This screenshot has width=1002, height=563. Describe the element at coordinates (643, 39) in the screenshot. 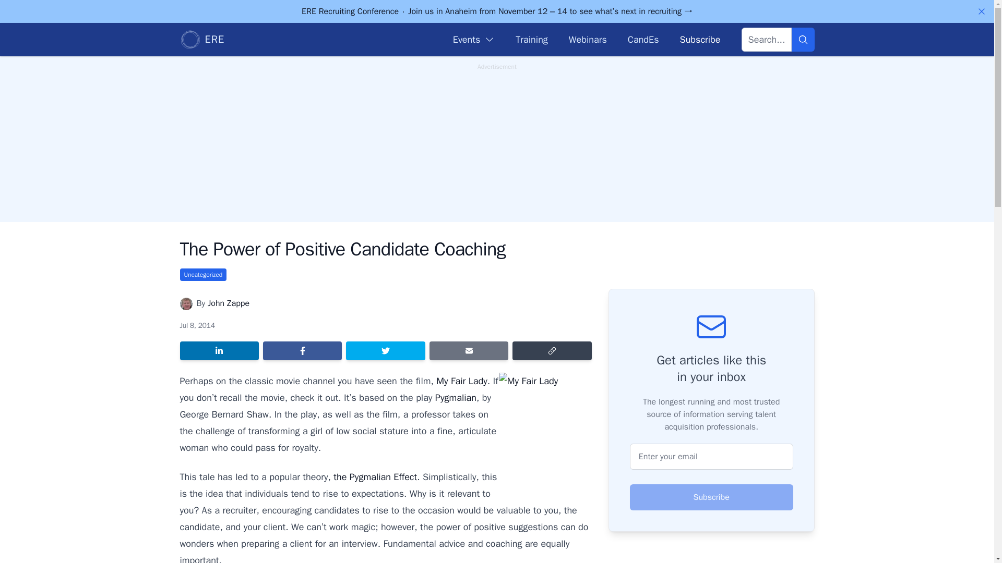

I see `CandEs` at that location.